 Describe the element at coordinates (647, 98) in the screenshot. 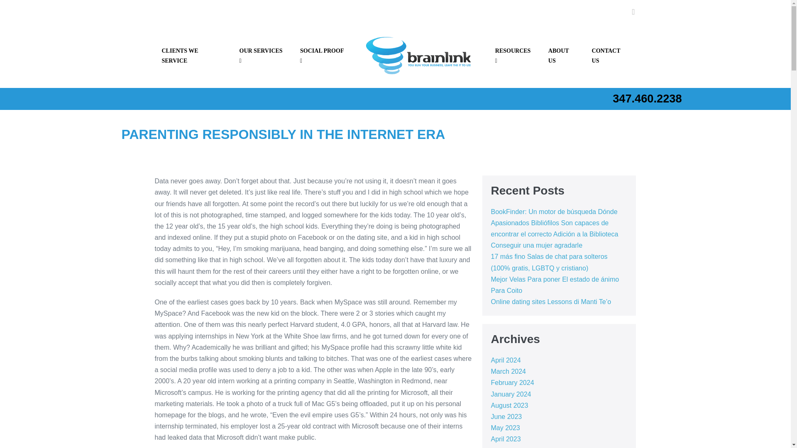

I see `347.460.2238` at that location.